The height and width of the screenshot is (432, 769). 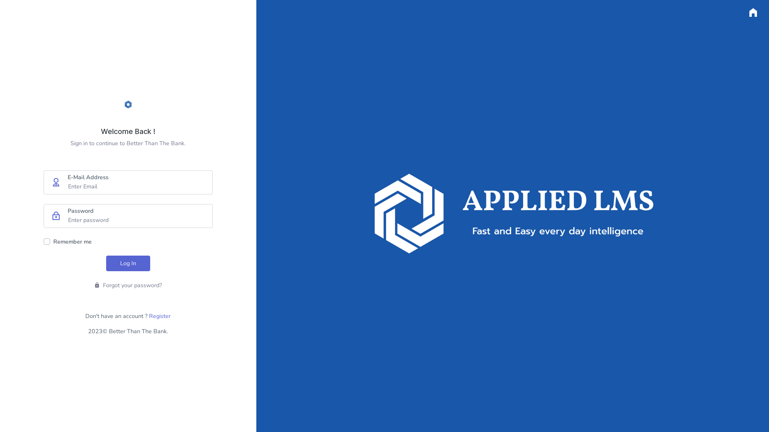 I want to click on Register, so click(x=160, y=316).